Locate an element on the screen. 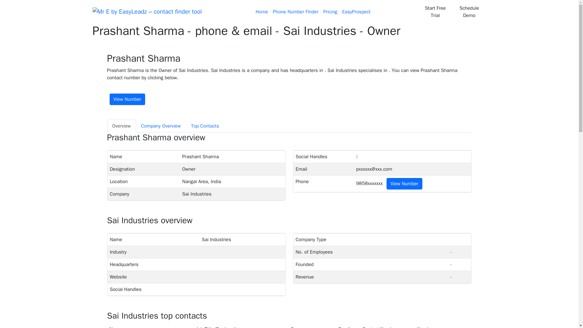 This screenshot has width=583, height=328. View Number is located at coordinates (404, 184).